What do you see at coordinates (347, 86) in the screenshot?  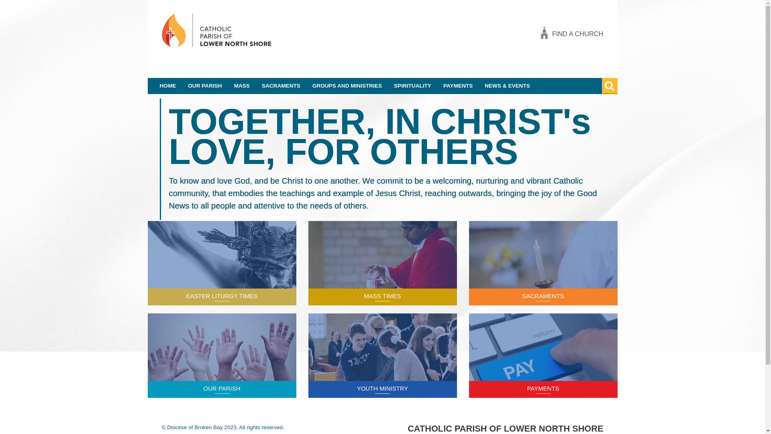 I see `GROUPS AND MINISTRIES` at bounding box center [347, 86].